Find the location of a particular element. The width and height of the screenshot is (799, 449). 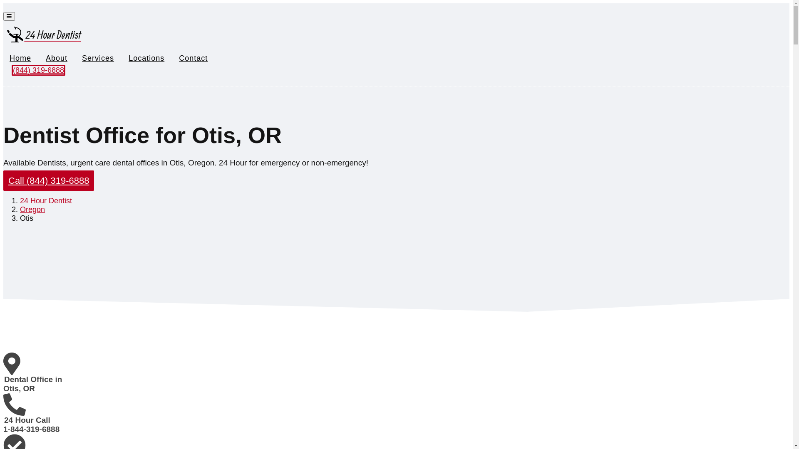

Locations is located at coordinates (146, 58).